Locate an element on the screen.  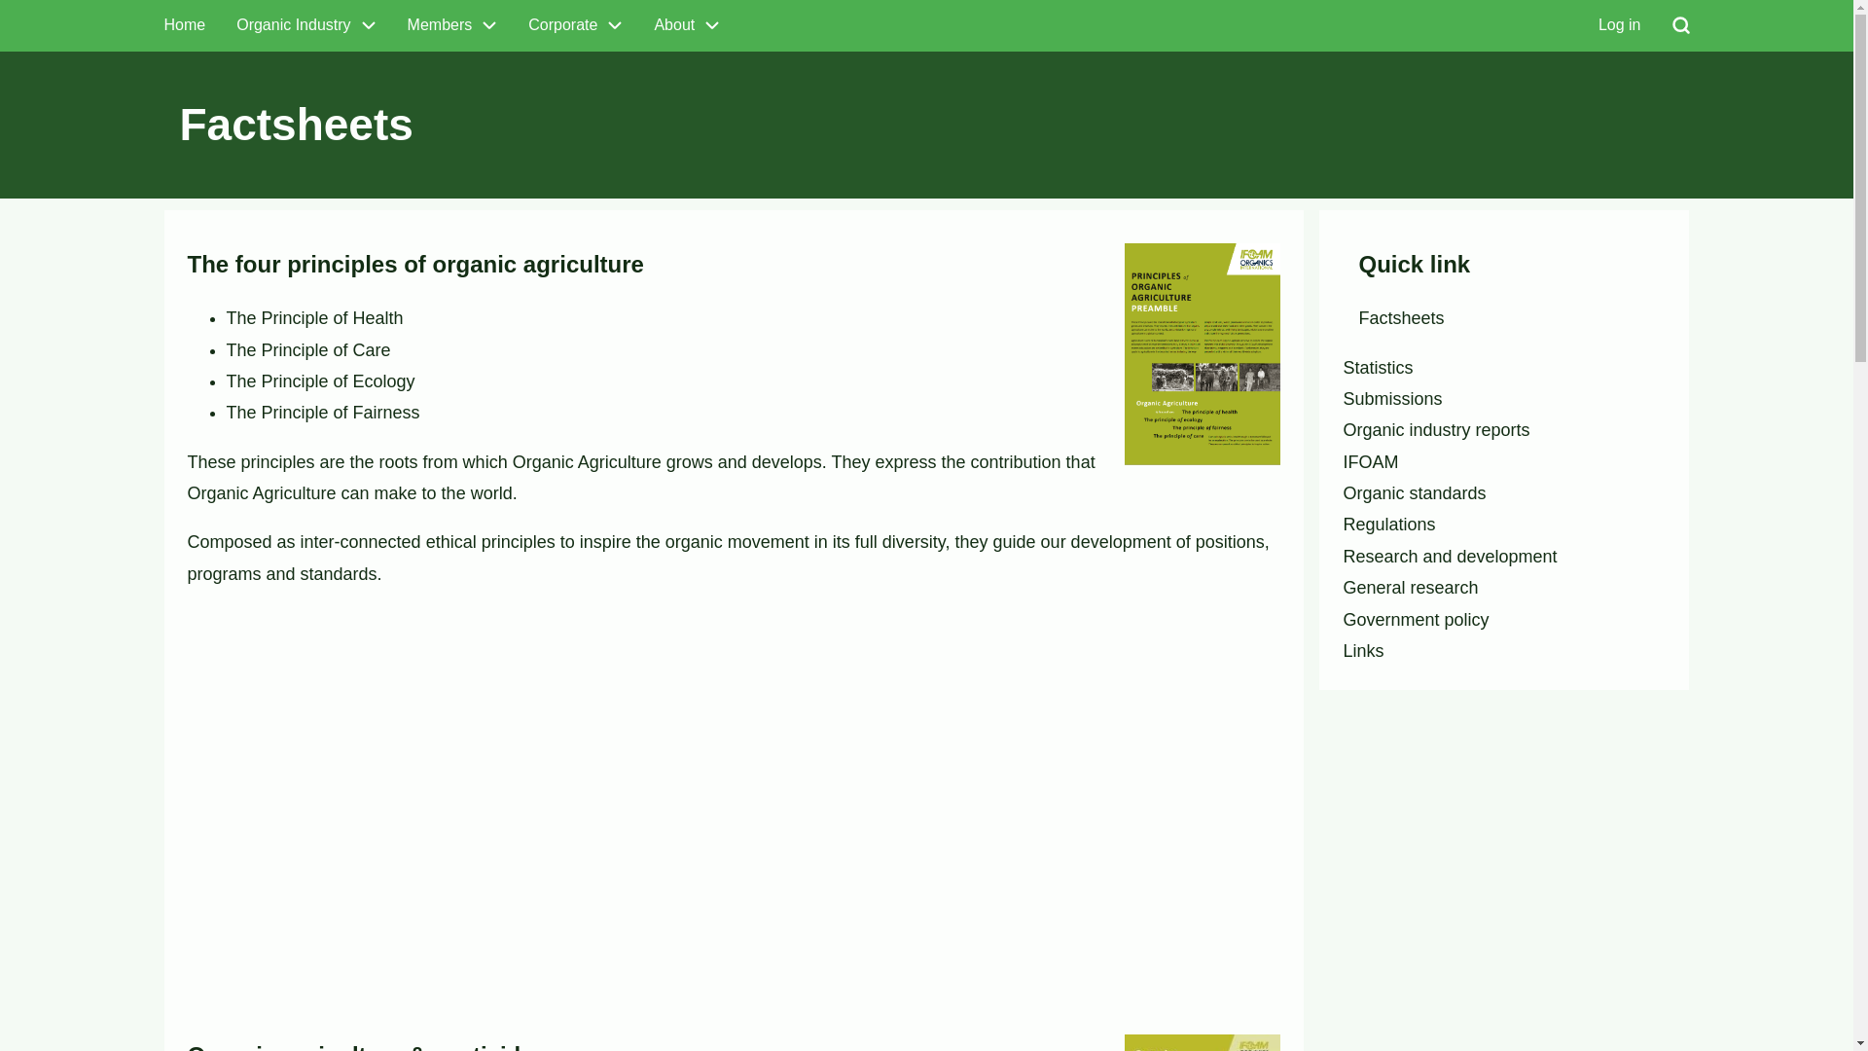
Home is located at coordinates (185, 25).